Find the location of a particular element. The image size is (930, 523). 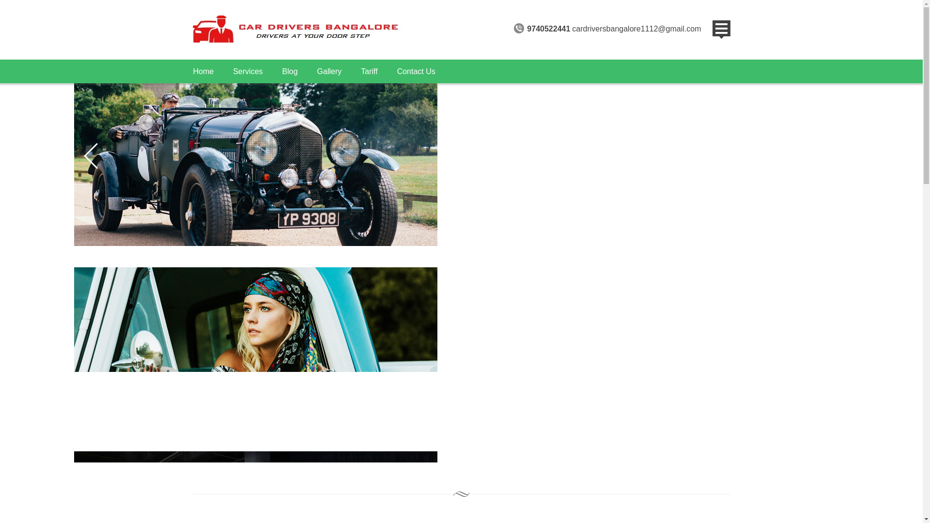

Services is located at coordinates (248, 71).